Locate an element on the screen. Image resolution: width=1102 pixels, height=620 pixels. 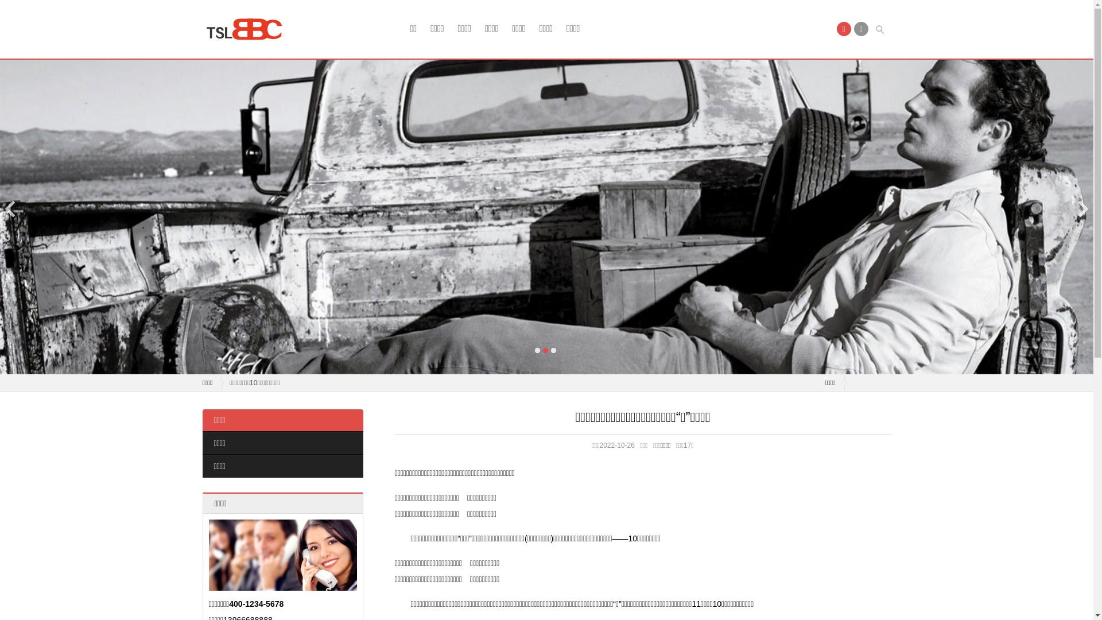
  is located at coordinates (248, 29).